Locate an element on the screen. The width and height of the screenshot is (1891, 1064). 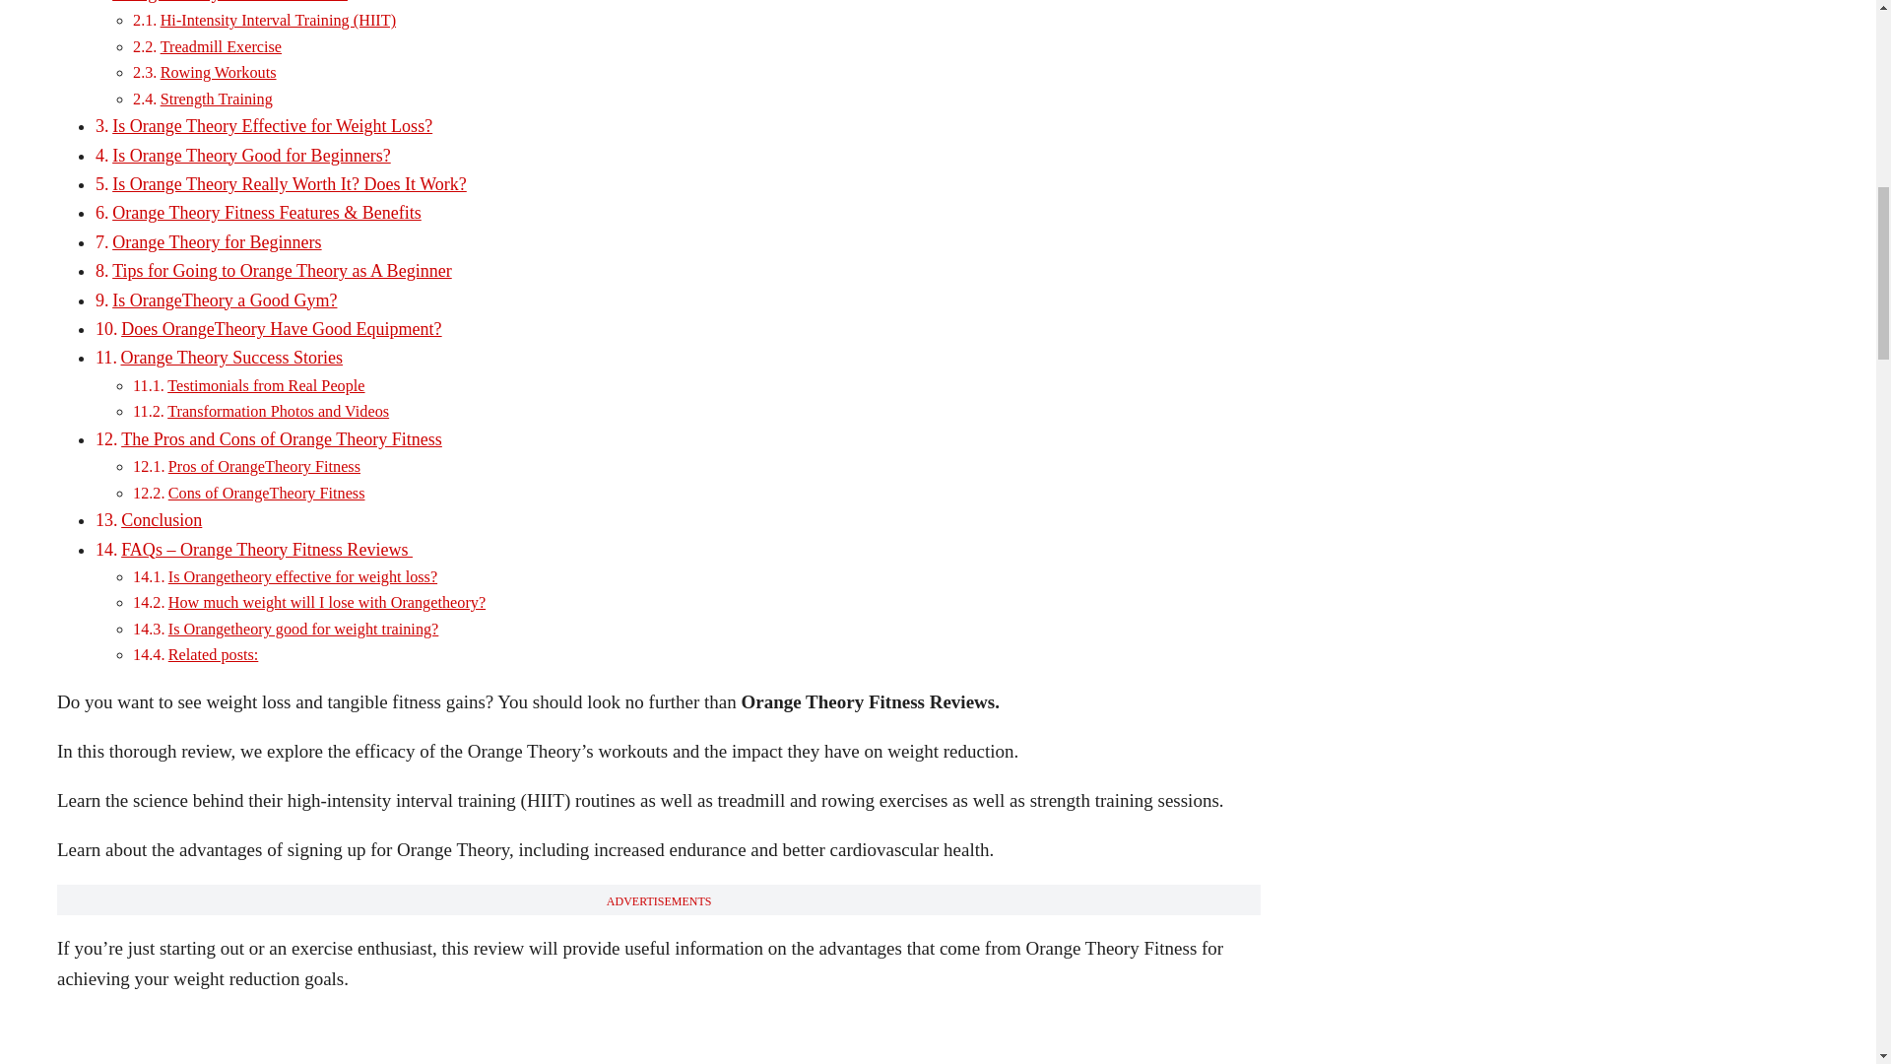
Is Orange Theory Really Worth It? Does It Work? is located at coordinates (290, 183).